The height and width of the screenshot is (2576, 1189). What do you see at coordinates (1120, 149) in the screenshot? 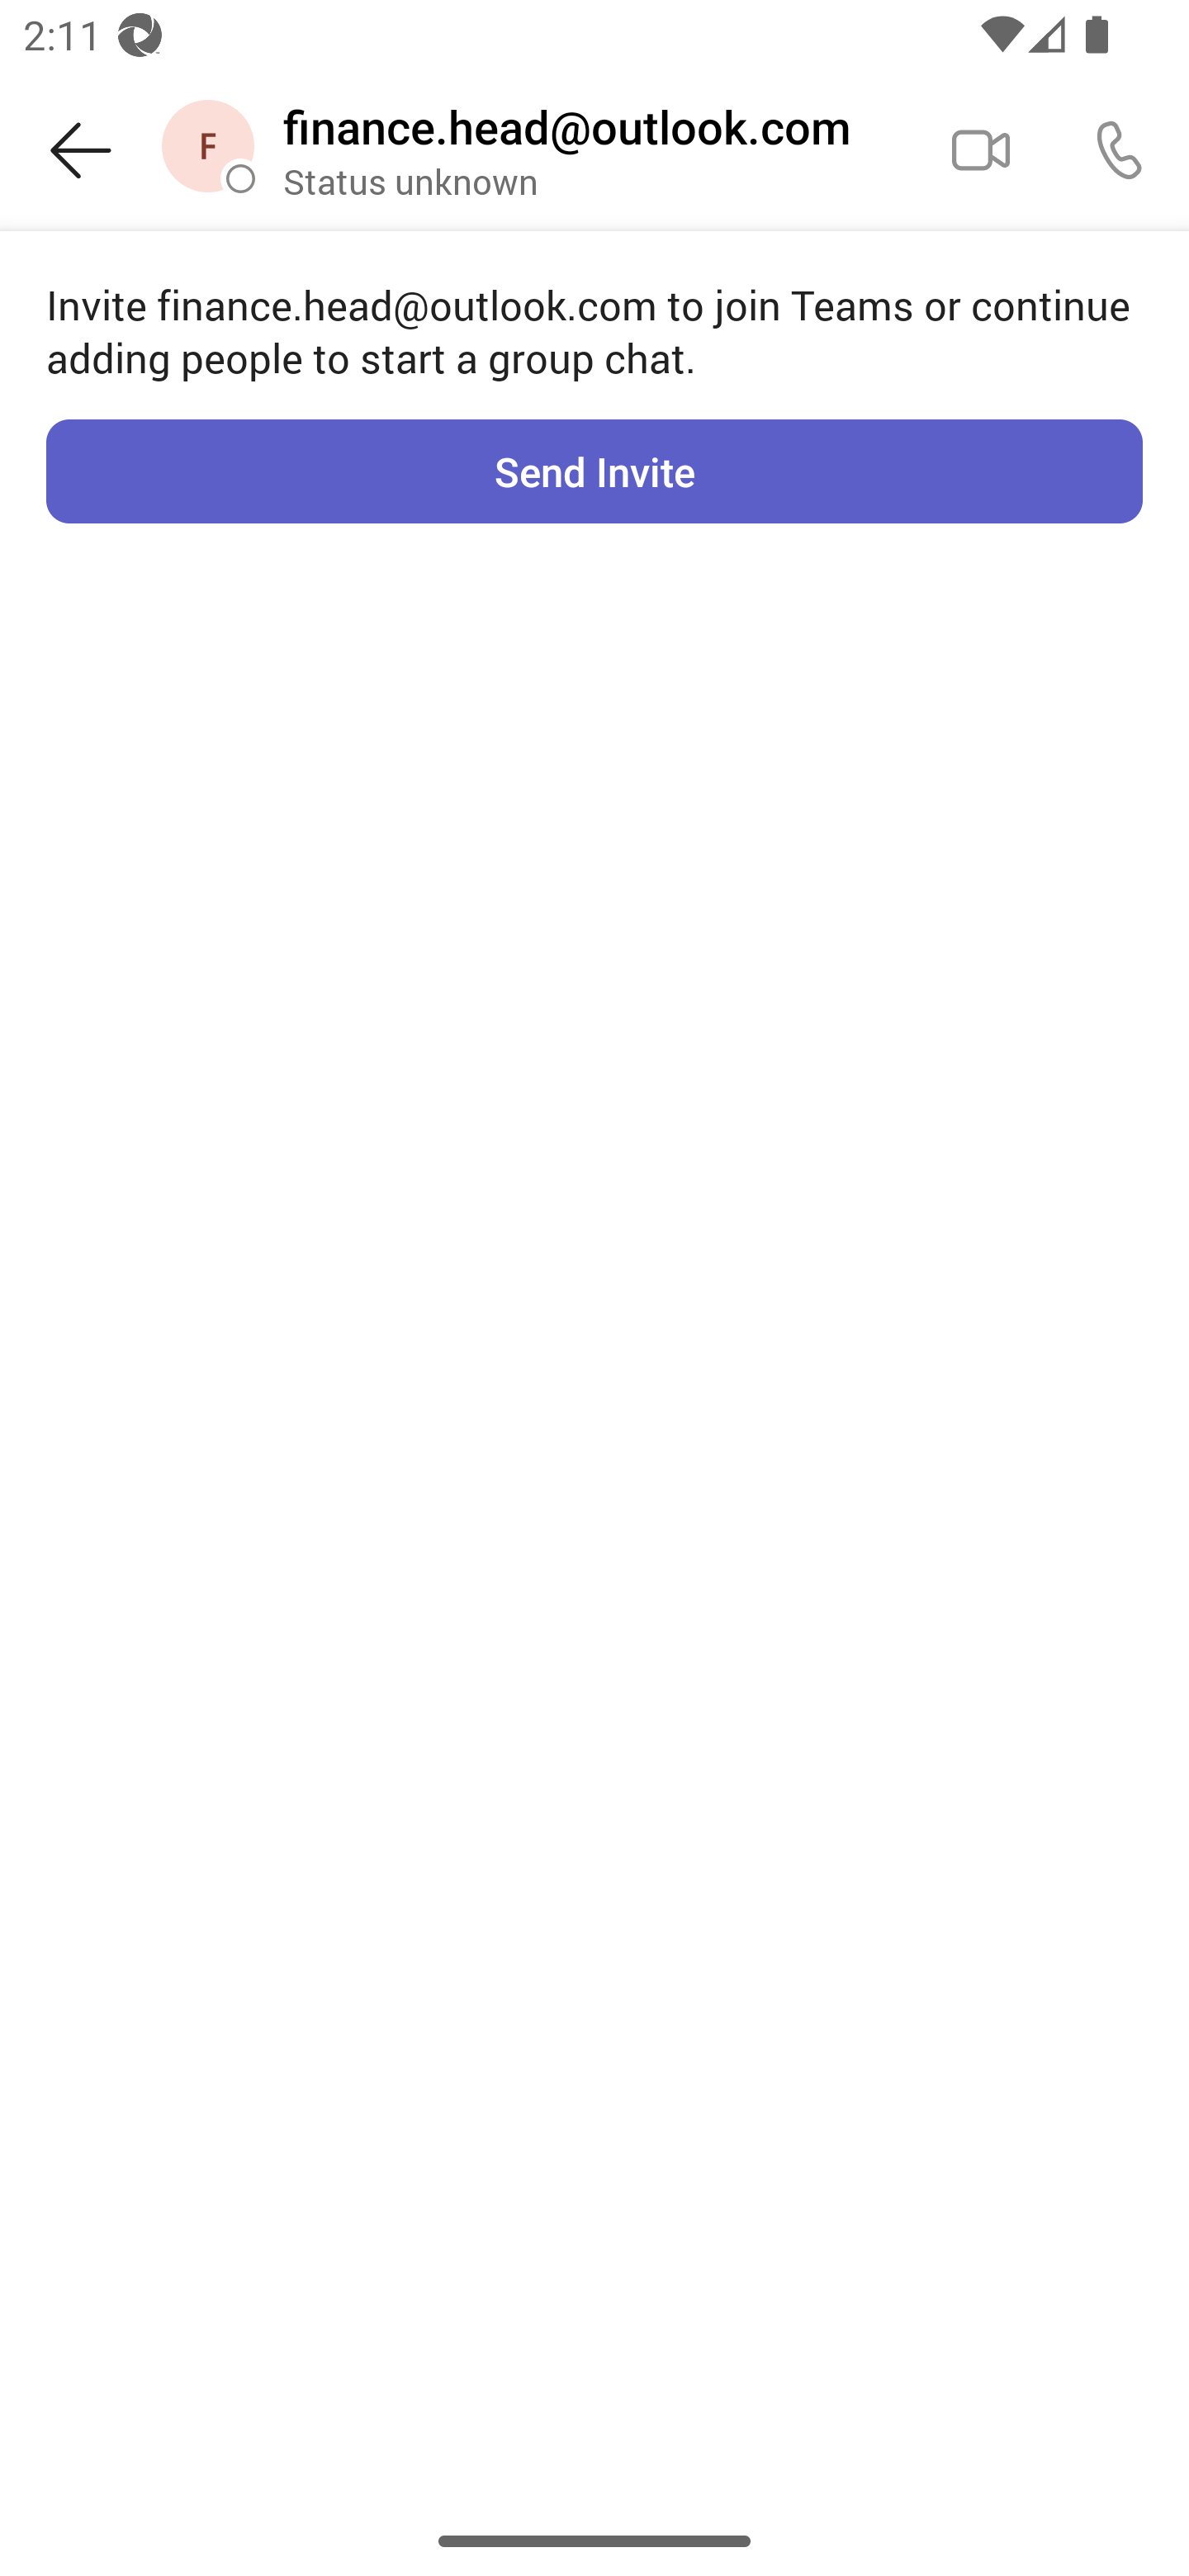
I see `Audio Call` at bounding box center [1120, 149].